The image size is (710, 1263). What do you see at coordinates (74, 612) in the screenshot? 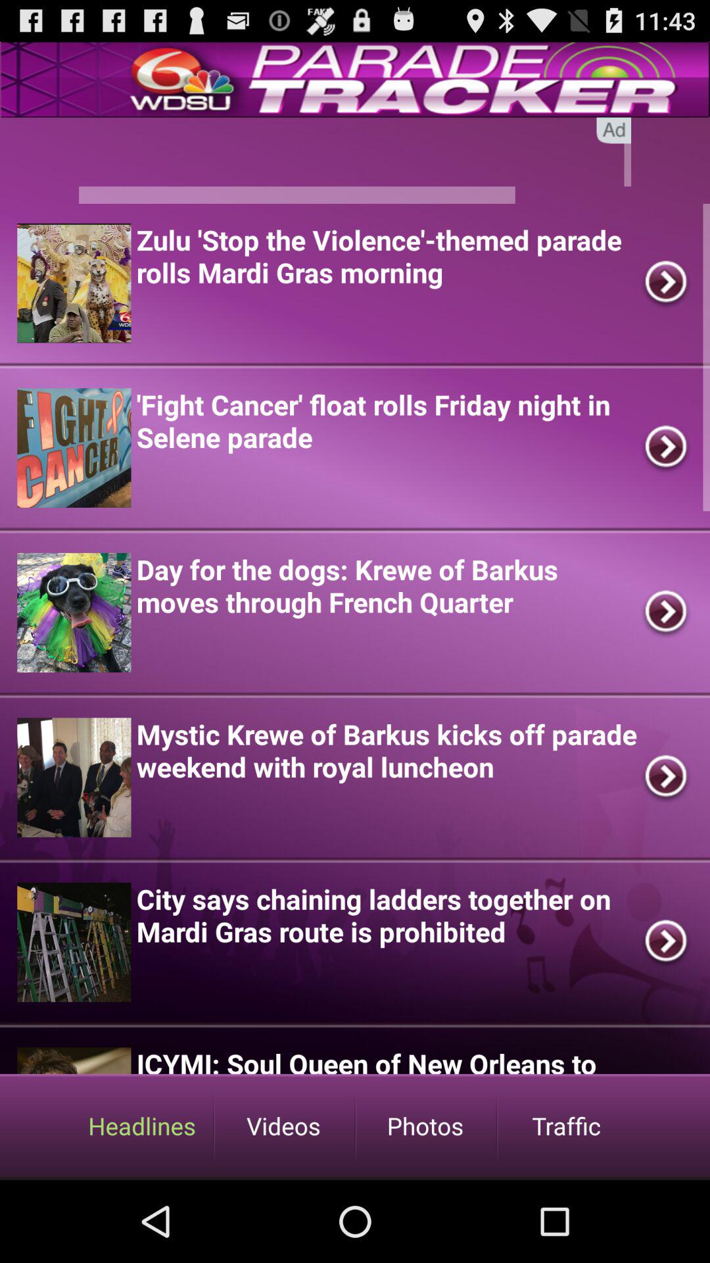
I see `select the third image` at bounding box center [74, 612].